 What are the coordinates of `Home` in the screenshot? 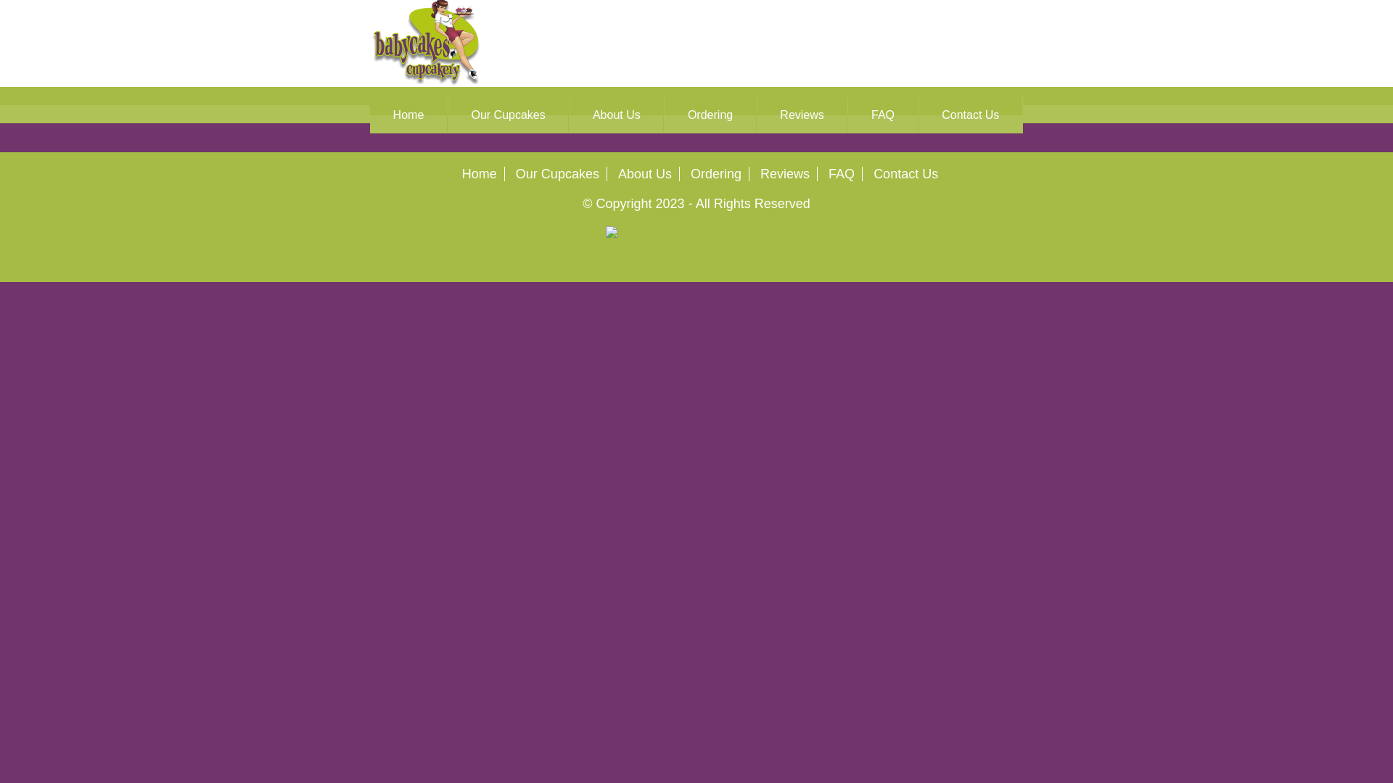 It's located at (480, 174).